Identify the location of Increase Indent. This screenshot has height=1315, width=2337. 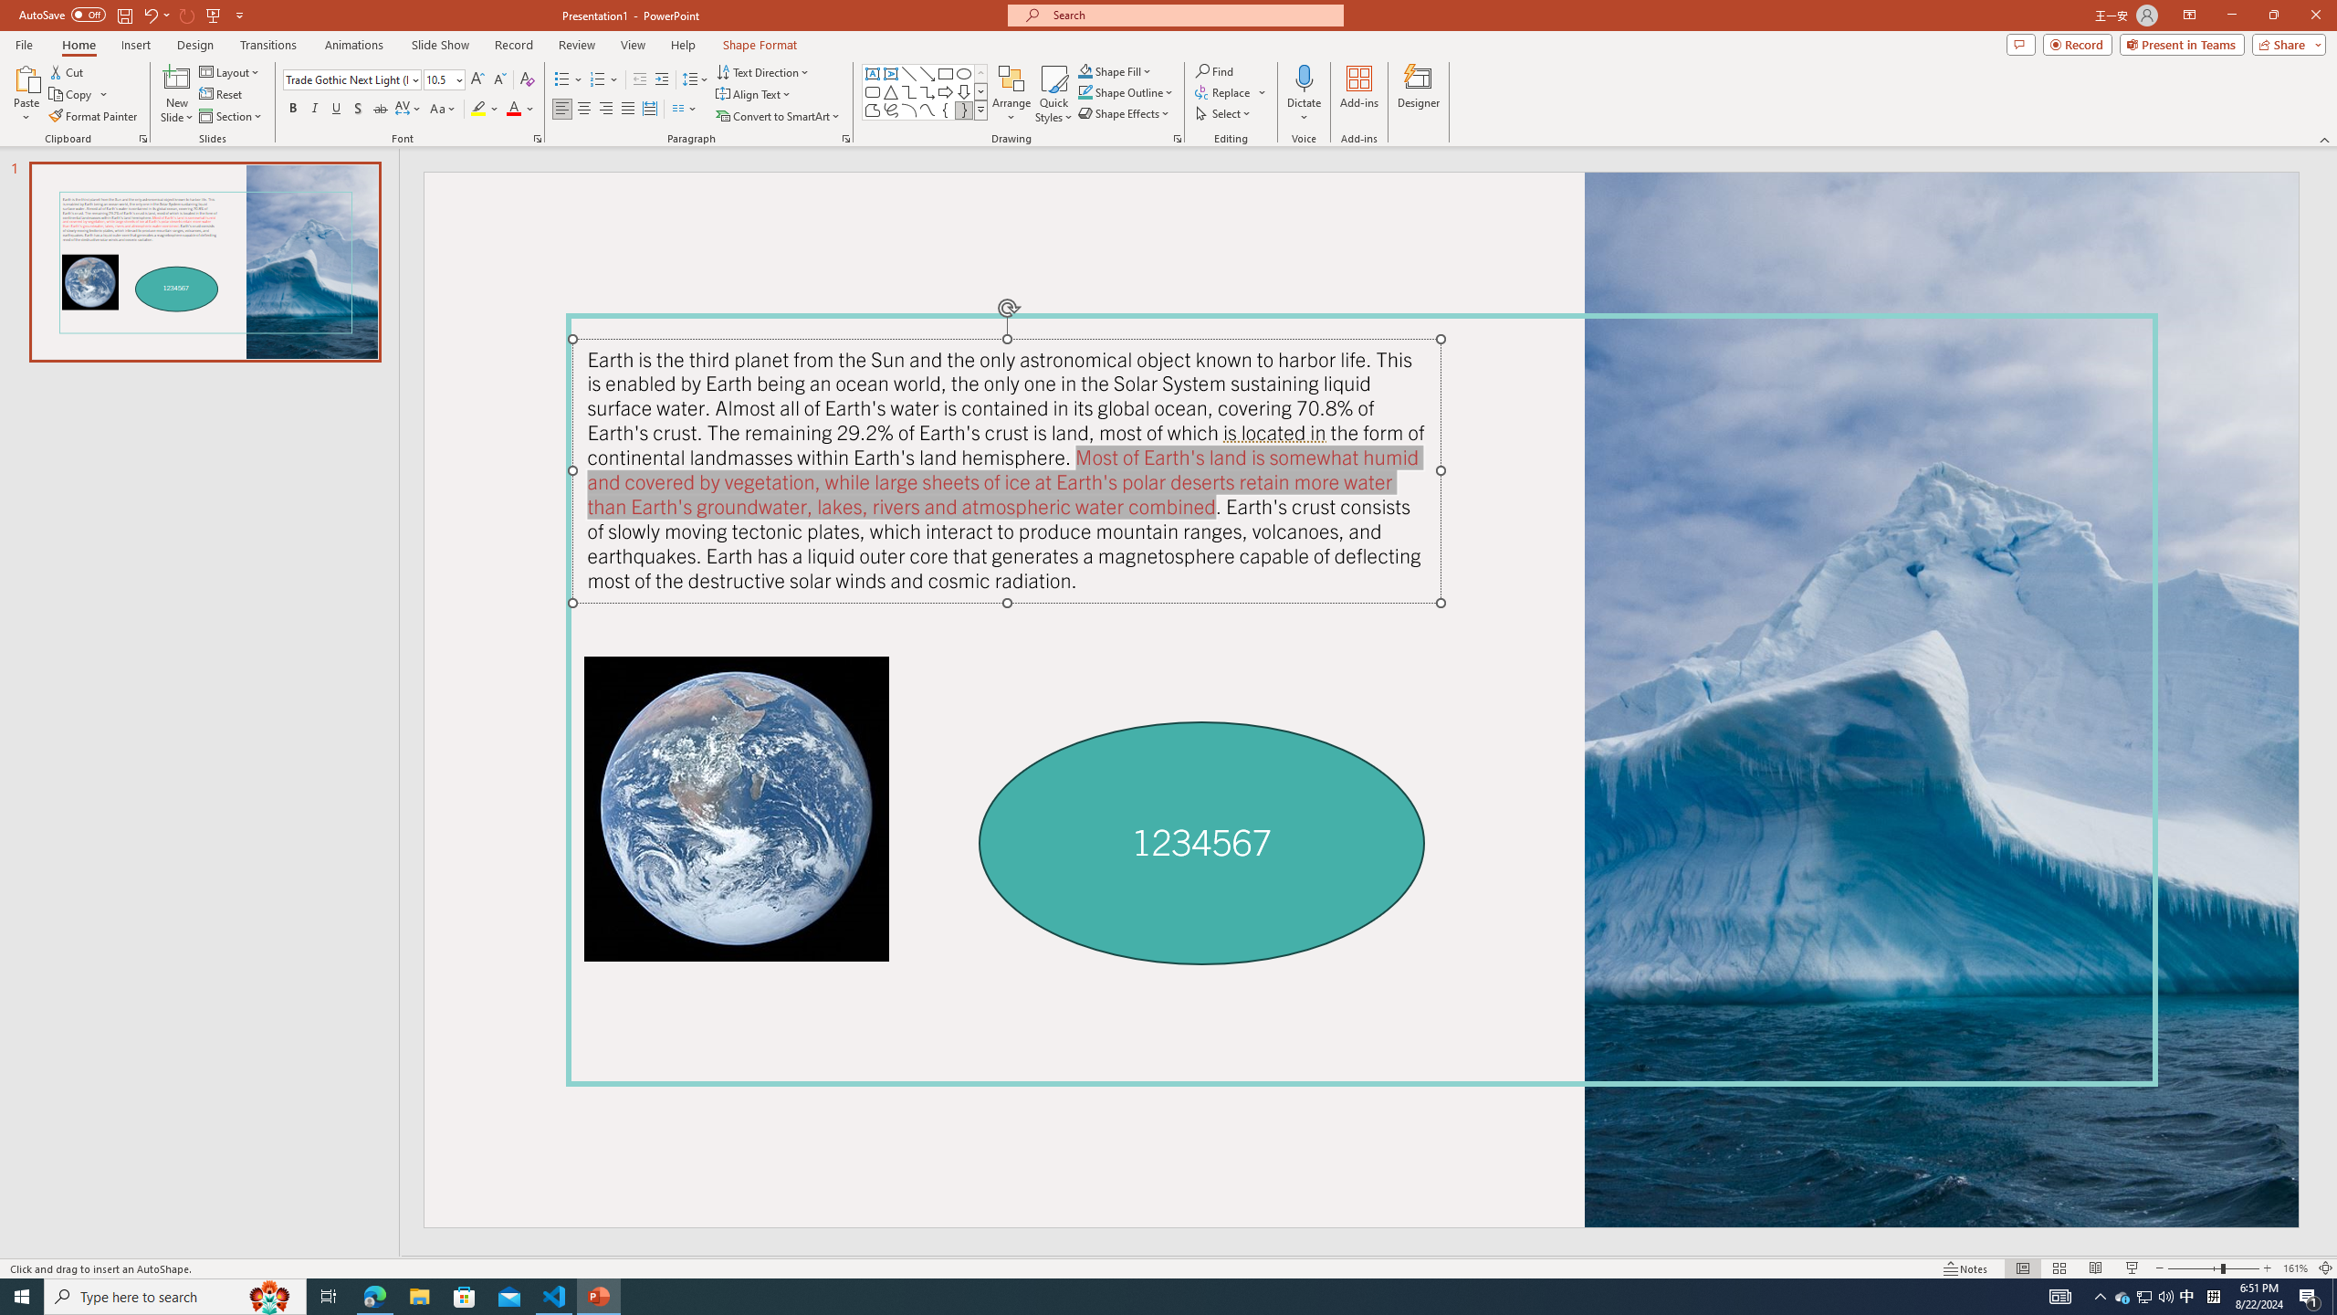
(663, 80).